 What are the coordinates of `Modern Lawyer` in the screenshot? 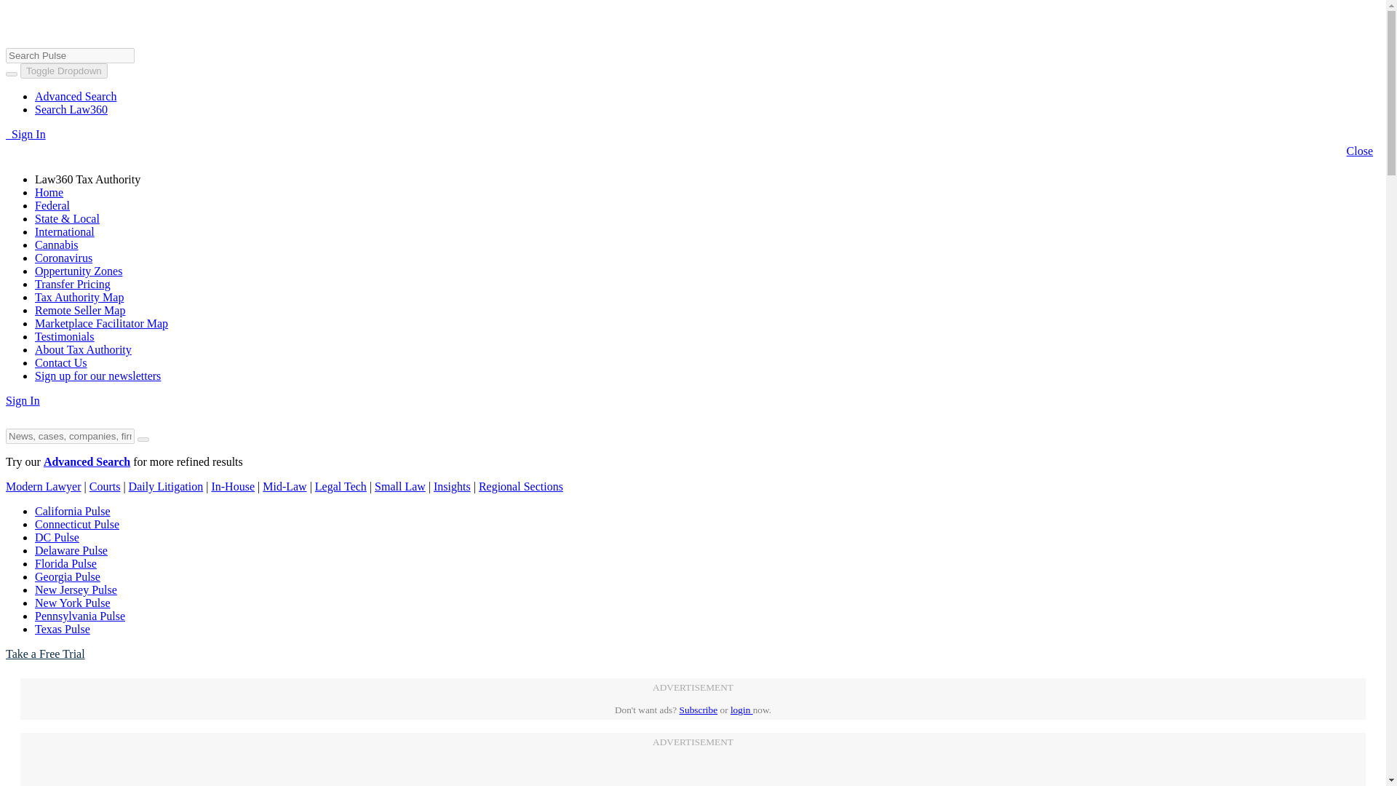 It's located at (43, 486).